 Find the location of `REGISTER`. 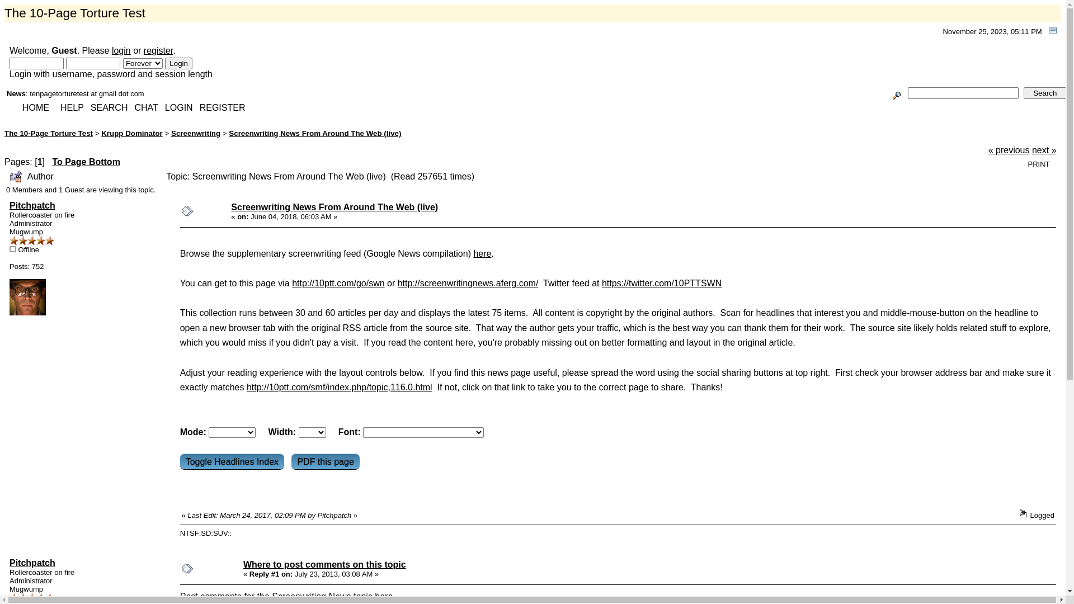

REGISTER is located at coordinates (223, 107).